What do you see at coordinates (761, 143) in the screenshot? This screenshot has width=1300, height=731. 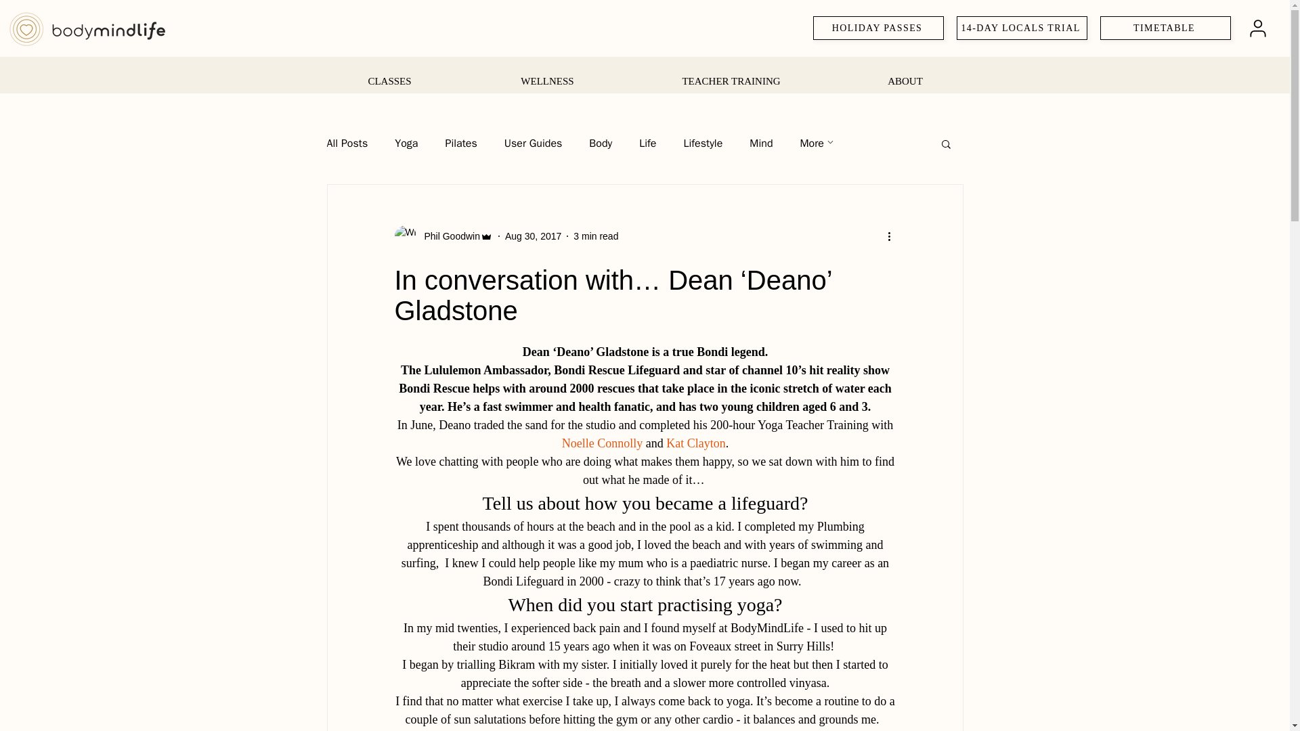 I see `Mind` at bounding box center [761, 143].